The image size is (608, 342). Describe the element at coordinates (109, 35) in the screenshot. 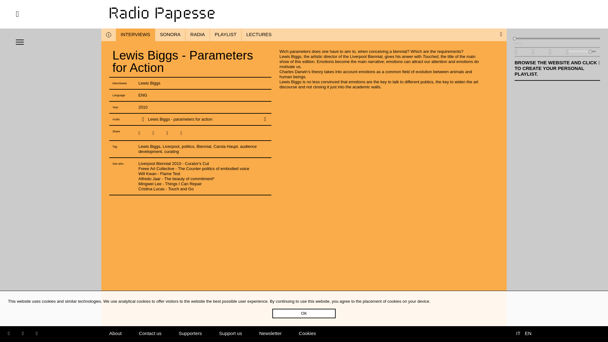

I see `i` at that location.